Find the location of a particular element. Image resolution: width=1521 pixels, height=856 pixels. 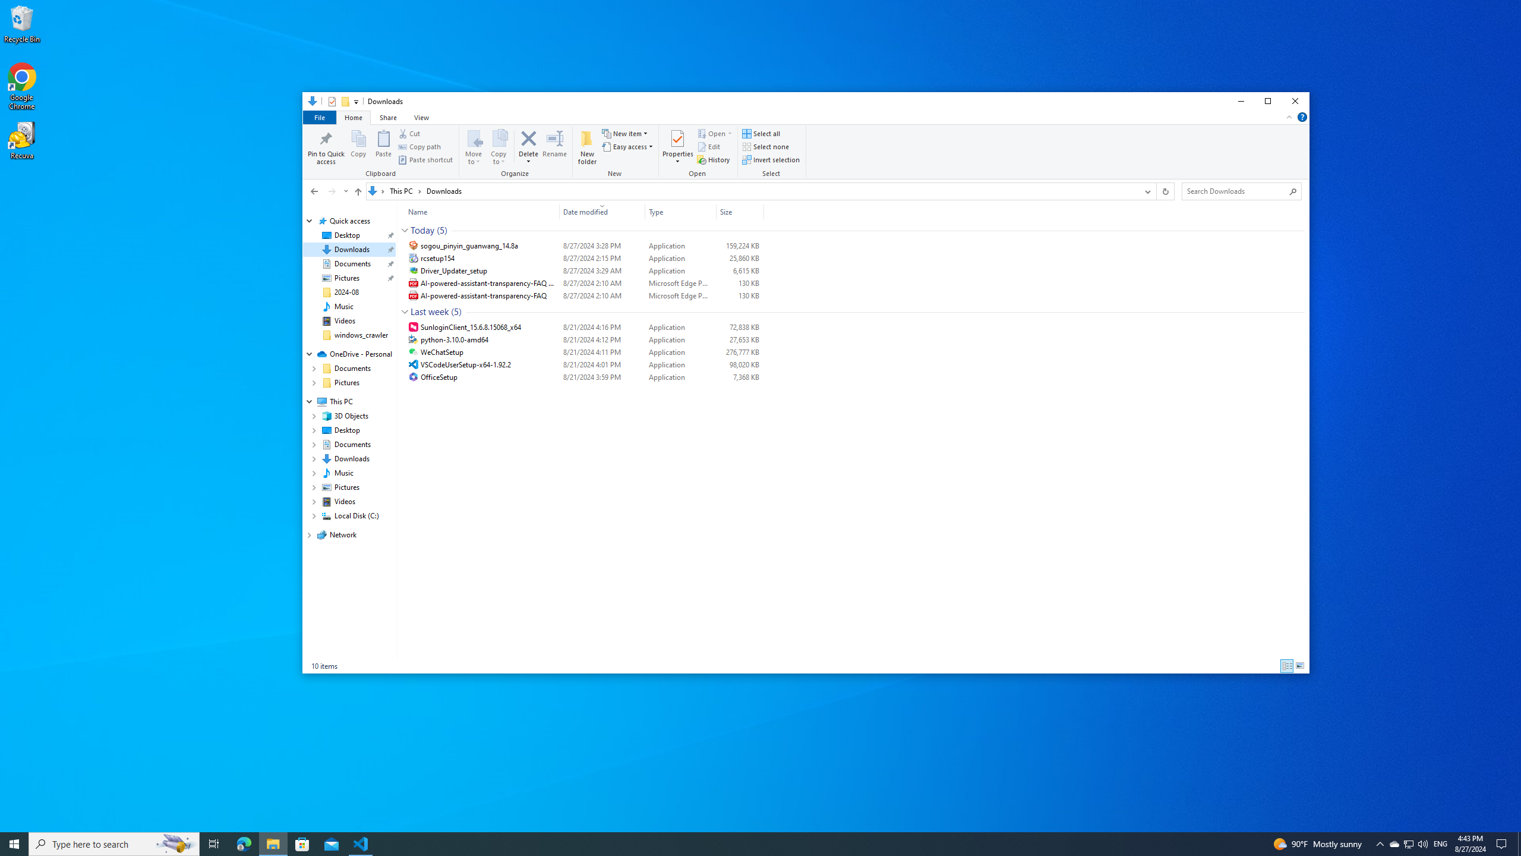

AI-powered-assistant-transparency-FAQ (1) is located at coordinates (583, 284).